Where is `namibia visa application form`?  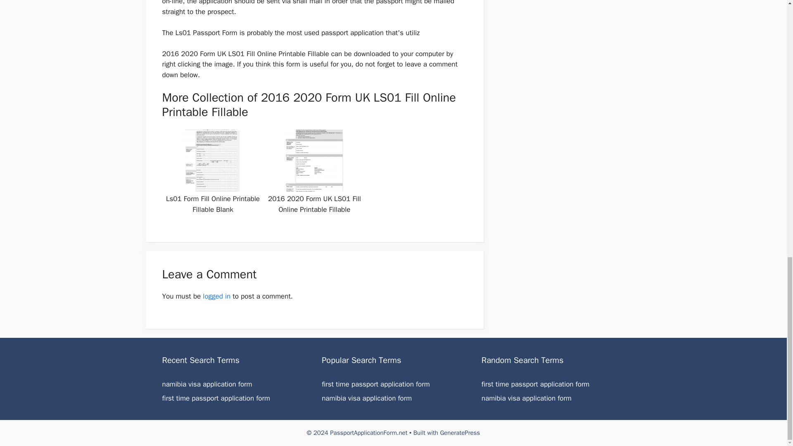
namibia visa application form is located at coordinates (526, 398).